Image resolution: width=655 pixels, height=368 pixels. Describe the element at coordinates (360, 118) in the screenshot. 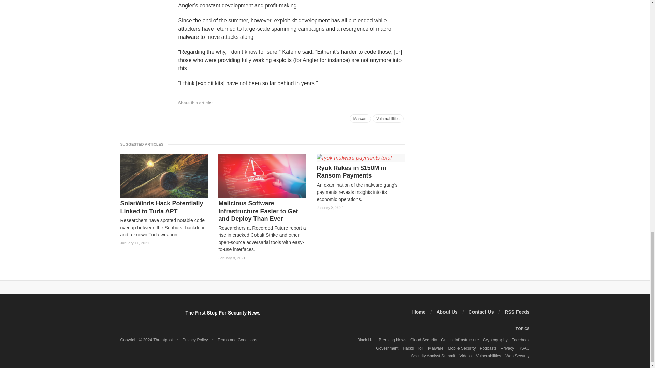

I see `Malware` at that location.